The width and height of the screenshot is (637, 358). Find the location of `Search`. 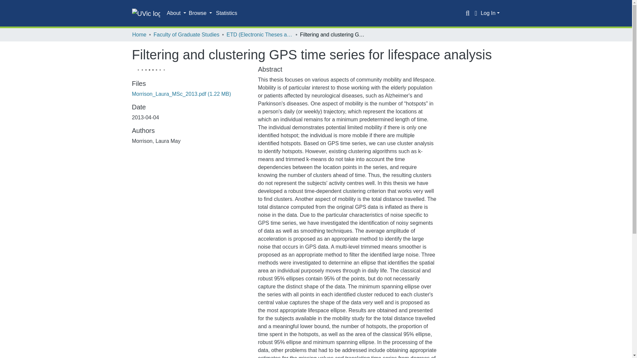

Search is located at coordinates (468, 13).